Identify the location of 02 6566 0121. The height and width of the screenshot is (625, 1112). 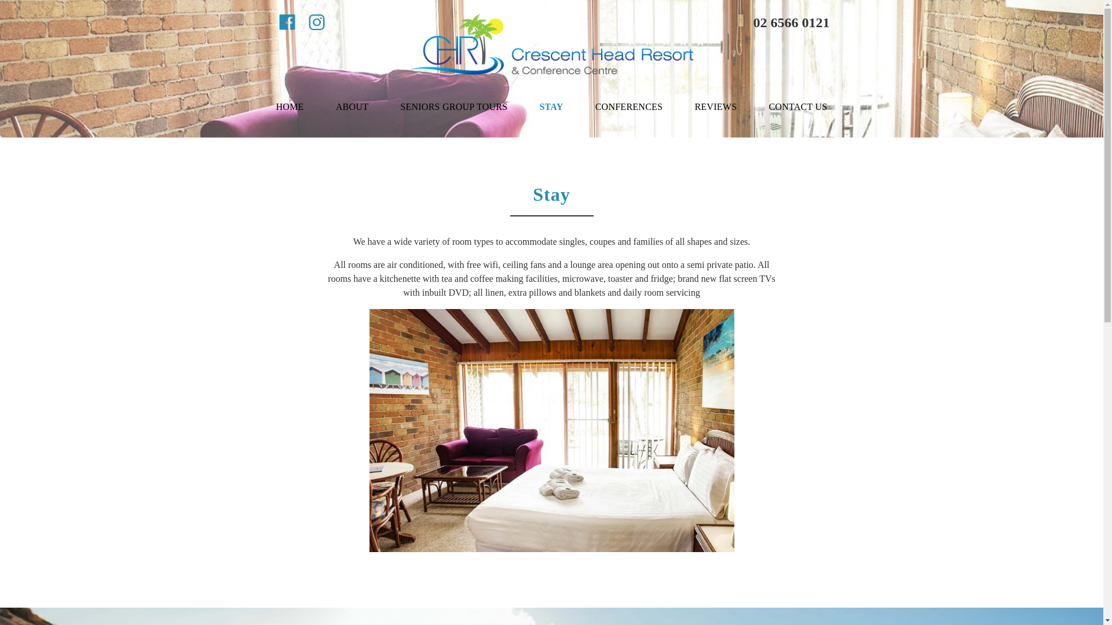
(777, 23).